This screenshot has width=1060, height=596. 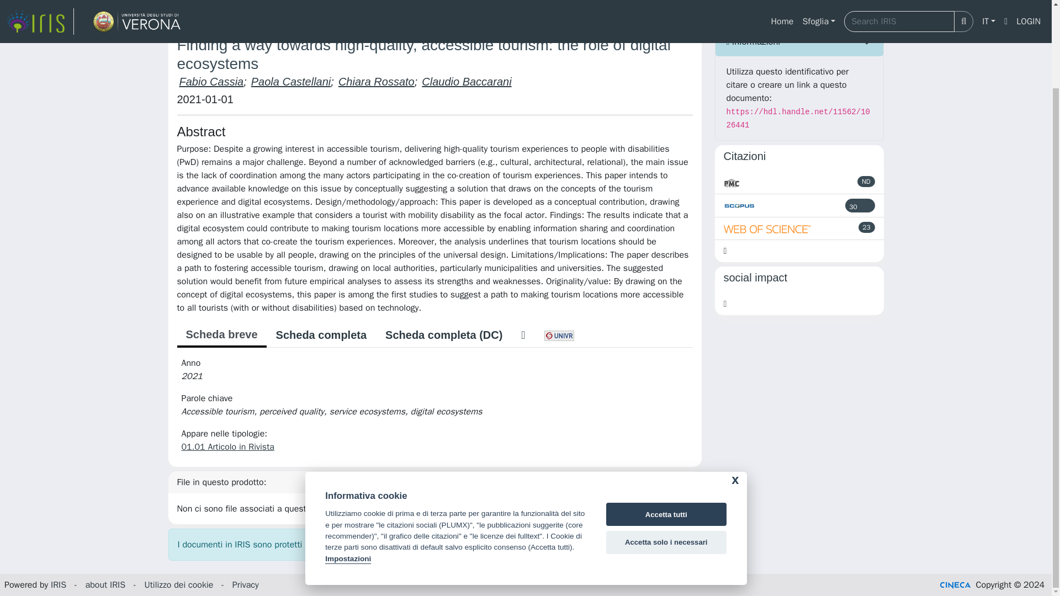 What do you see at coordinates (799, 41) in the screenshot?
I see ` Informazioni` at bounding box center [799, 41].